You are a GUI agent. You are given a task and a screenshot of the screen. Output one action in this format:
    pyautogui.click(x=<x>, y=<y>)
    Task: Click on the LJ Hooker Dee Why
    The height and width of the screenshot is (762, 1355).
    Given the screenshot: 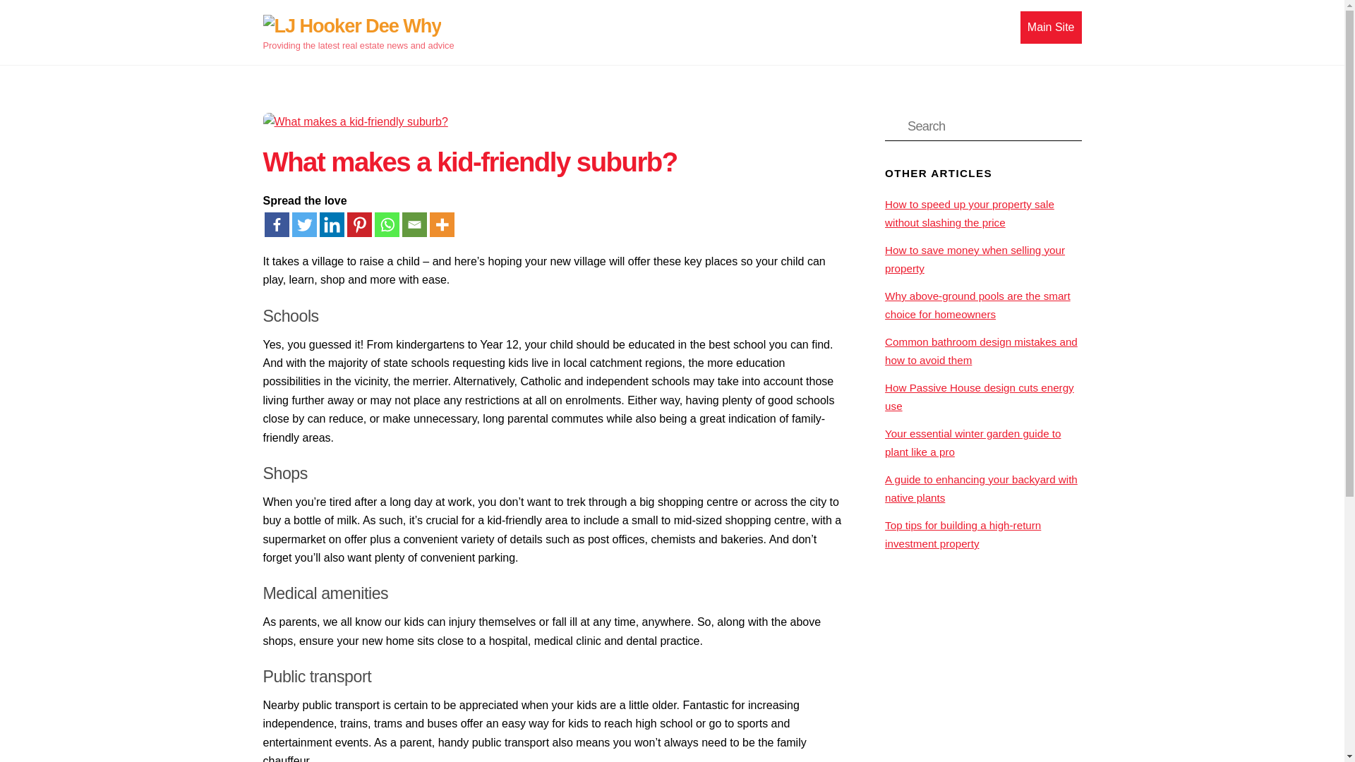 What is the action you would take?
    pyautogui.click(x=351, y=25)
    